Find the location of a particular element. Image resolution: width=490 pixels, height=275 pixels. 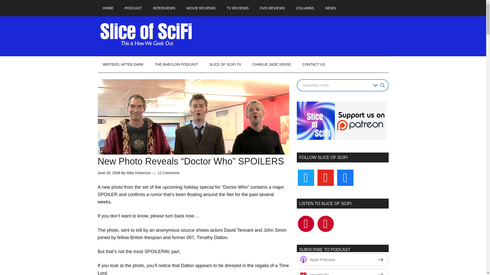

CONTACT US is located at coordinates (314, 64).